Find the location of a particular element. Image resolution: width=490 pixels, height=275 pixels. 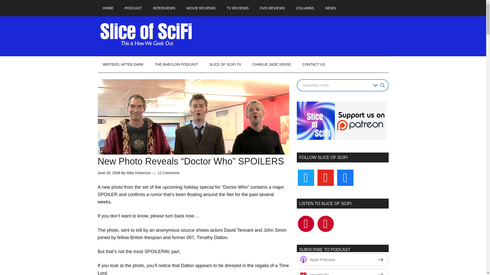

CONTACT US is located at coordinates (314, 64).